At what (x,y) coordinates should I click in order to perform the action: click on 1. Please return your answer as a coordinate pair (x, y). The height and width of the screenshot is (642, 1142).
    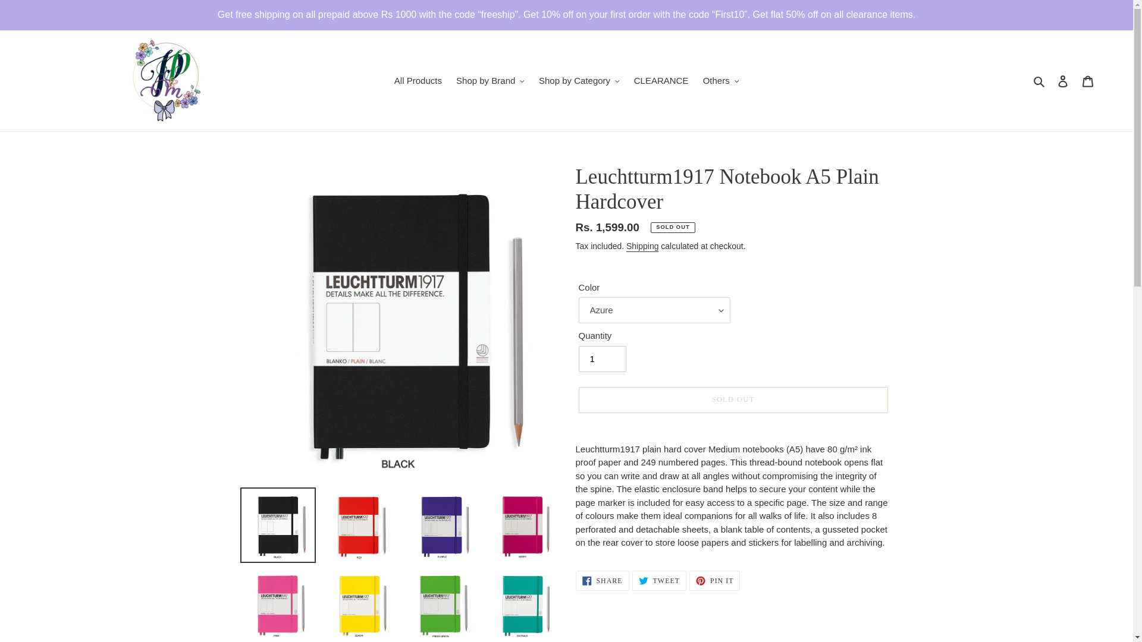
    Looking at the image, I should click on (602, 359).